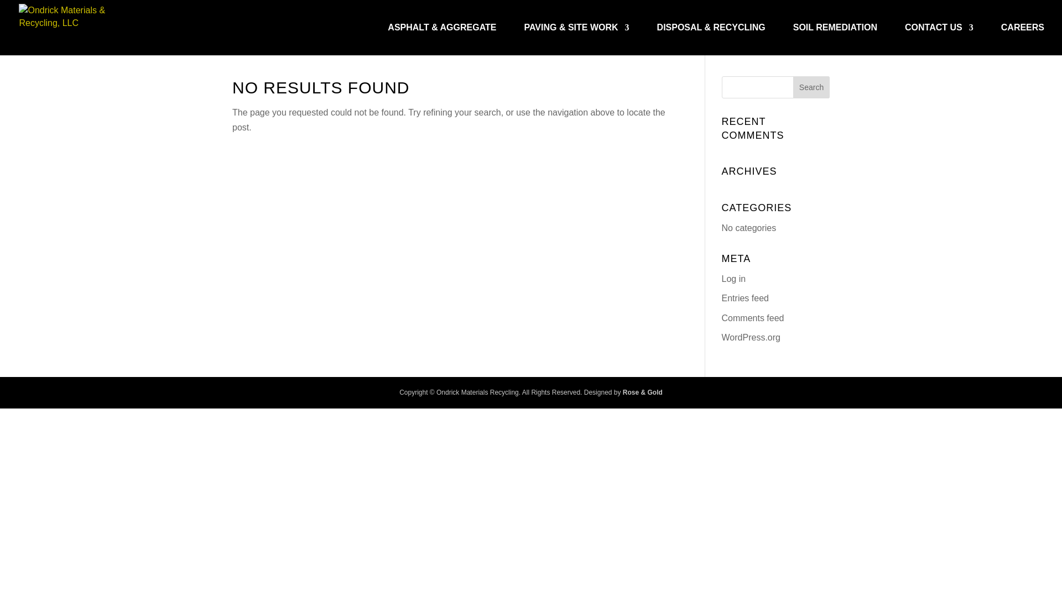  I want to click on CONTACT US, so click(939, 40).